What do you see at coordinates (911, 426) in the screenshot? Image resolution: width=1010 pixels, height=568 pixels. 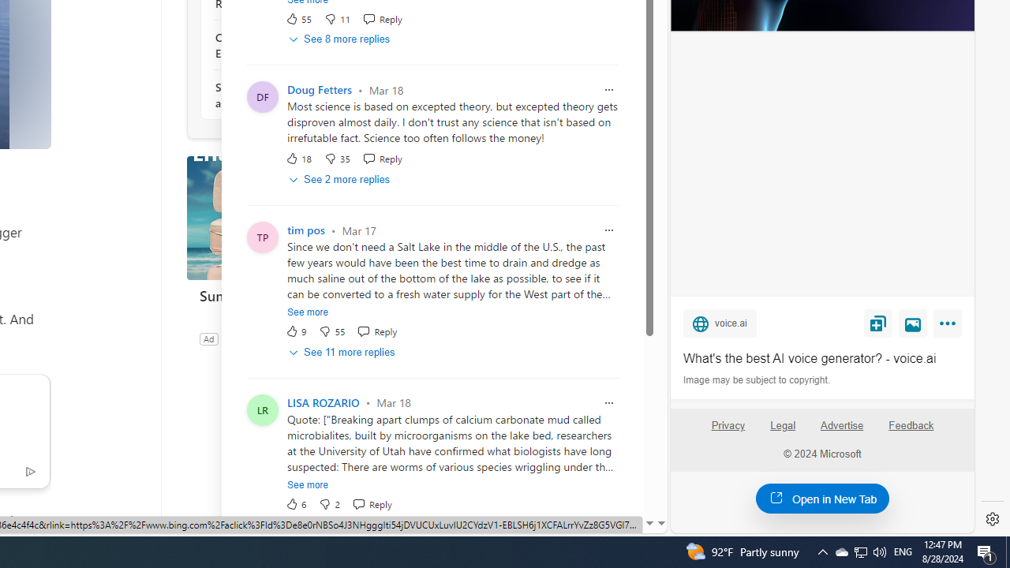 I see `Feedback` at bounding box center [911, 426].